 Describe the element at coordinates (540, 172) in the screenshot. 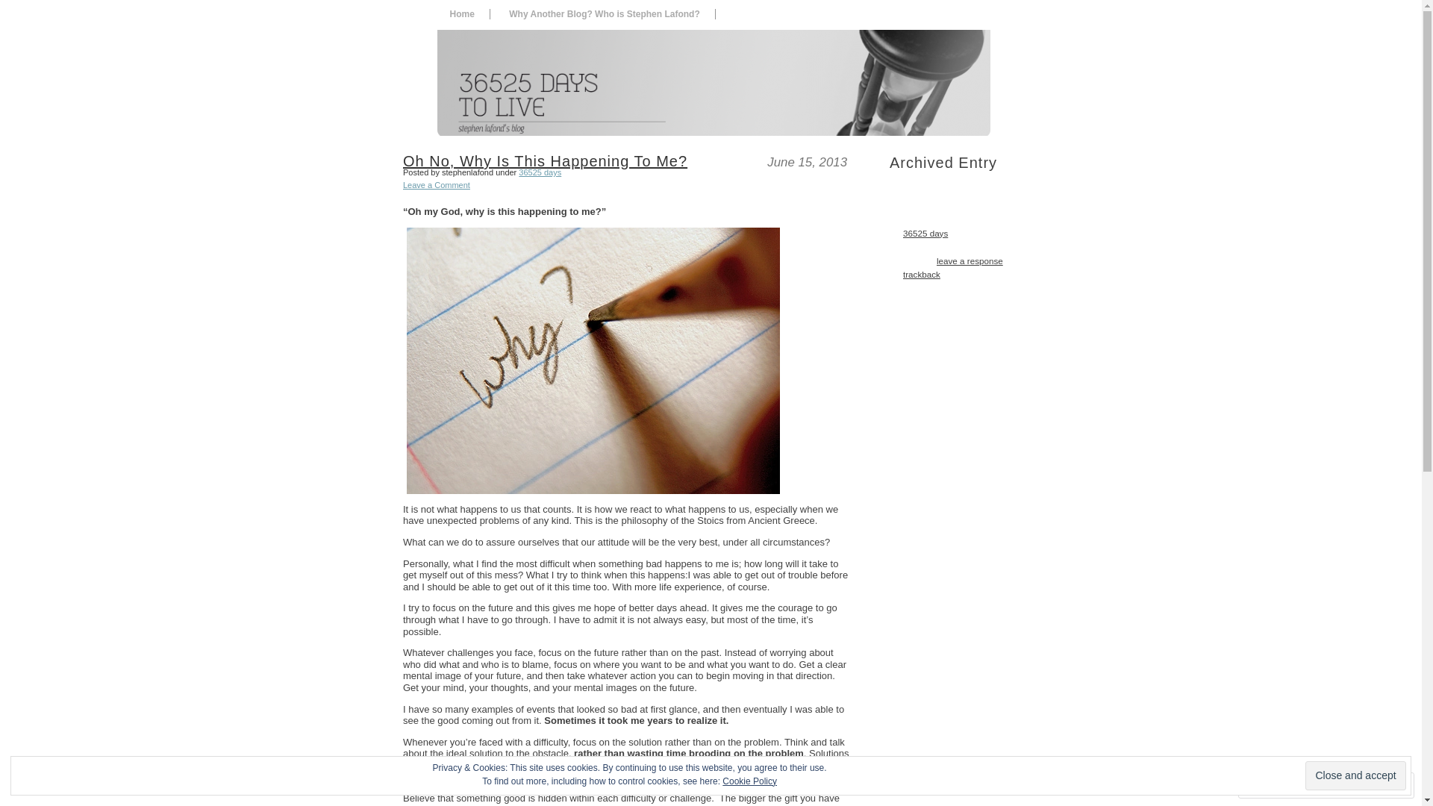

I see `36525 days` at that location.